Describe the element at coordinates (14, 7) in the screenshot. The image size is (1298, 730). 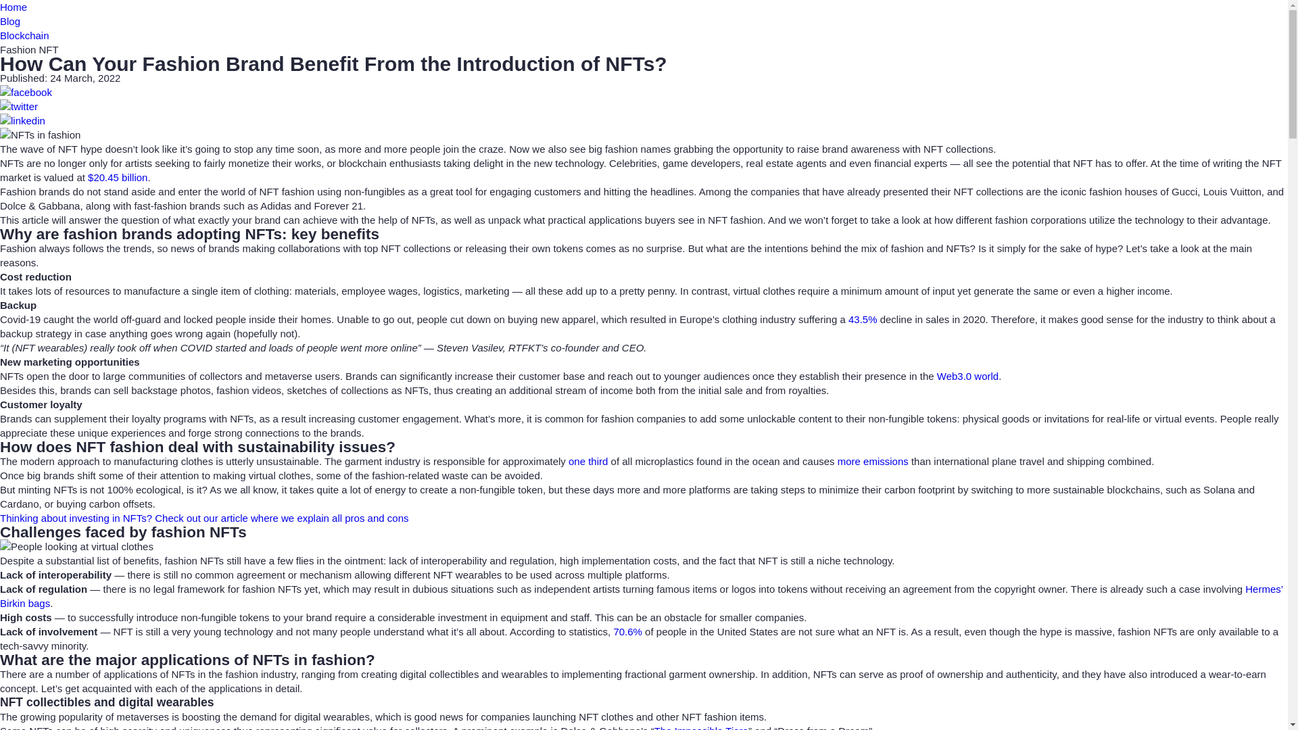
I see `Home` at that location.